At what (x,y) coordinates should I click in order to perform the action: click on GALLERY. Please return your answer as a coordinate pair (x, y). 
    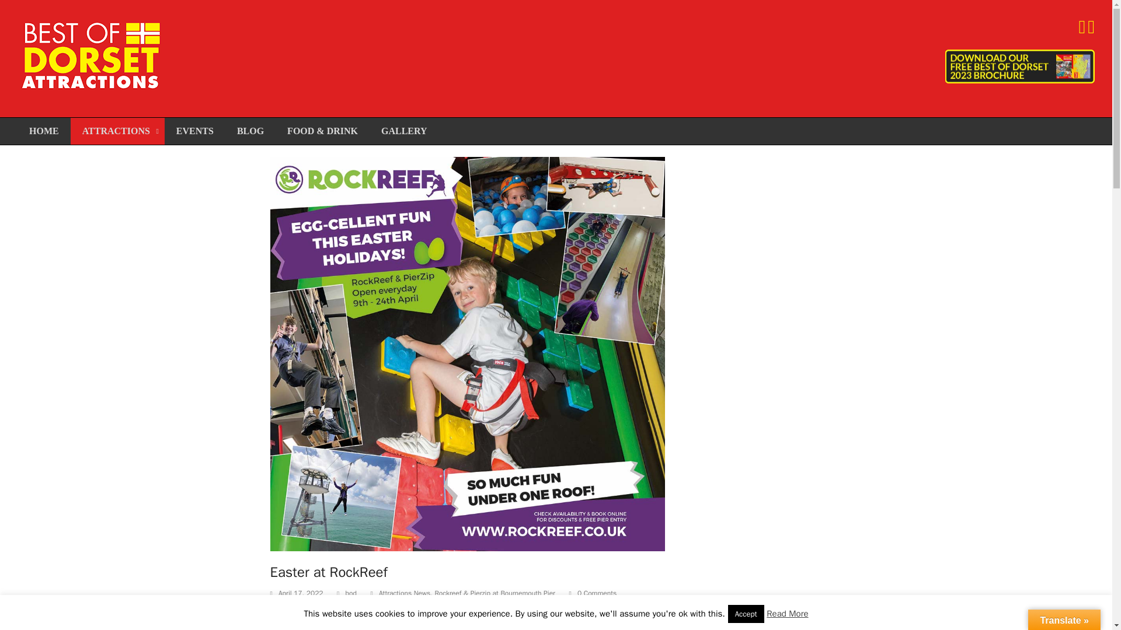
    Looking at the image, I should click on (404, 131).